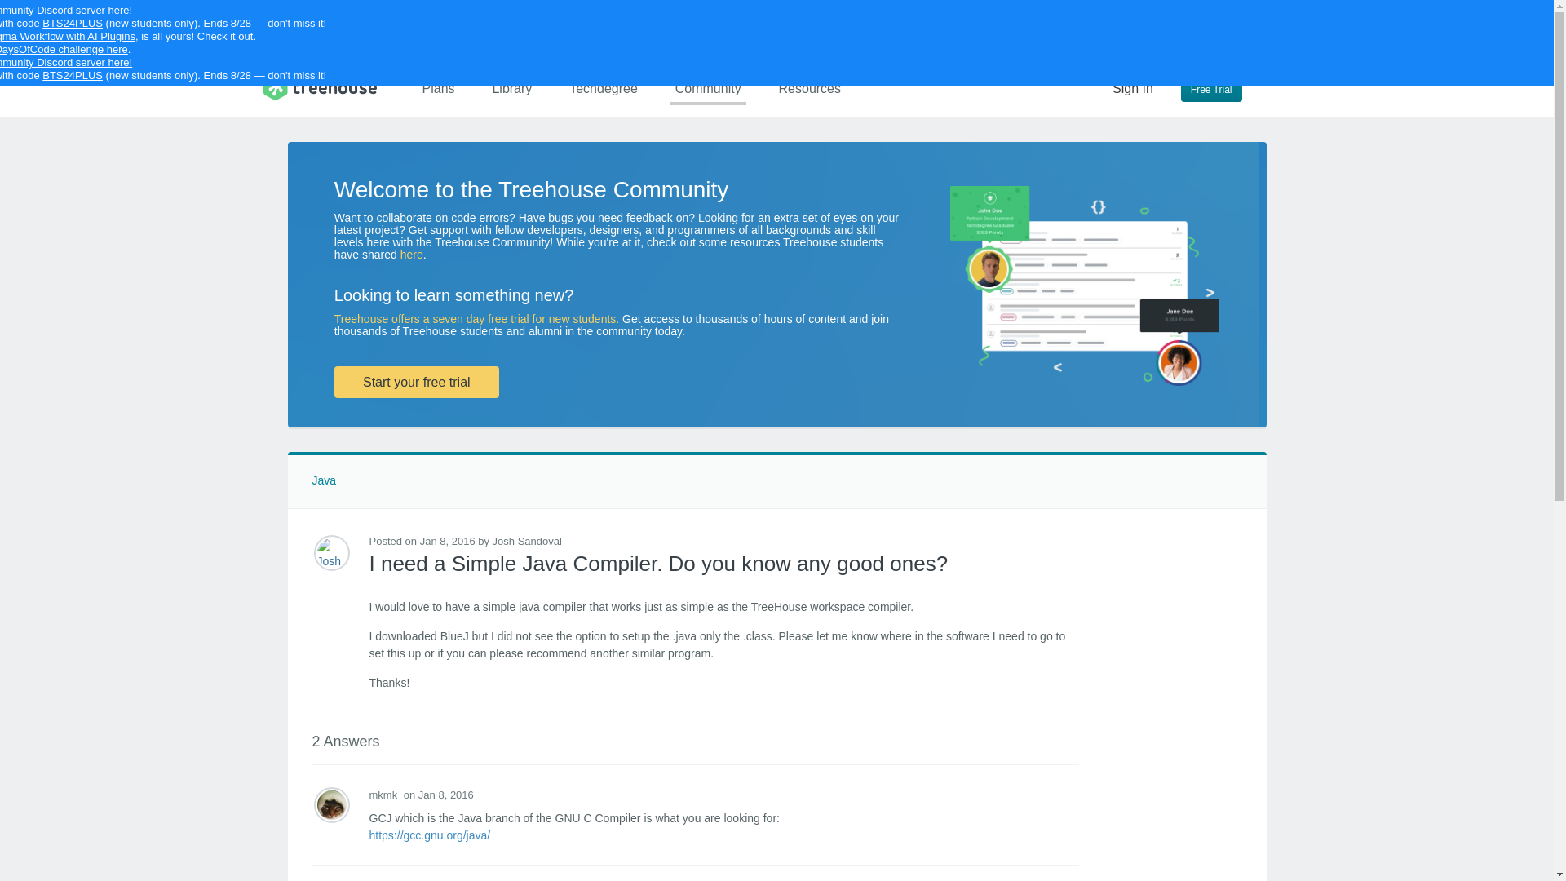  I want to click on BTS24PLUS, so click(72, 75).